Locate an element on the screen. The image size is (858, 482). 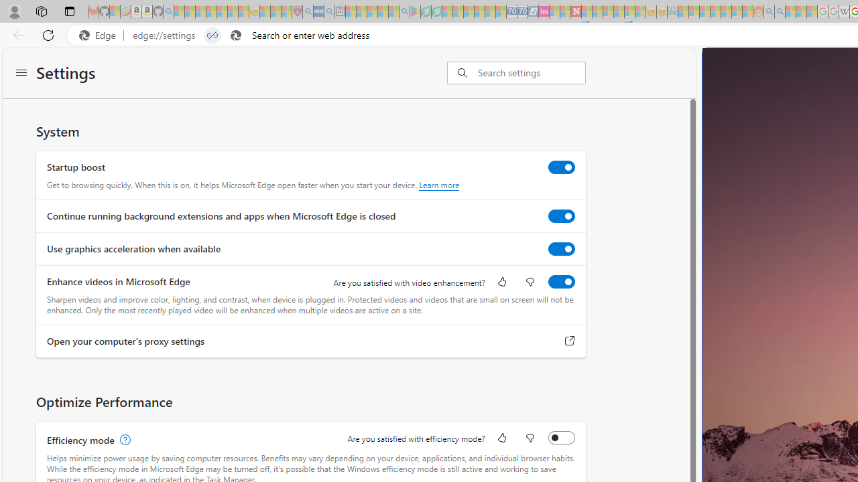
Search icon is located at coordinates (236, 35).